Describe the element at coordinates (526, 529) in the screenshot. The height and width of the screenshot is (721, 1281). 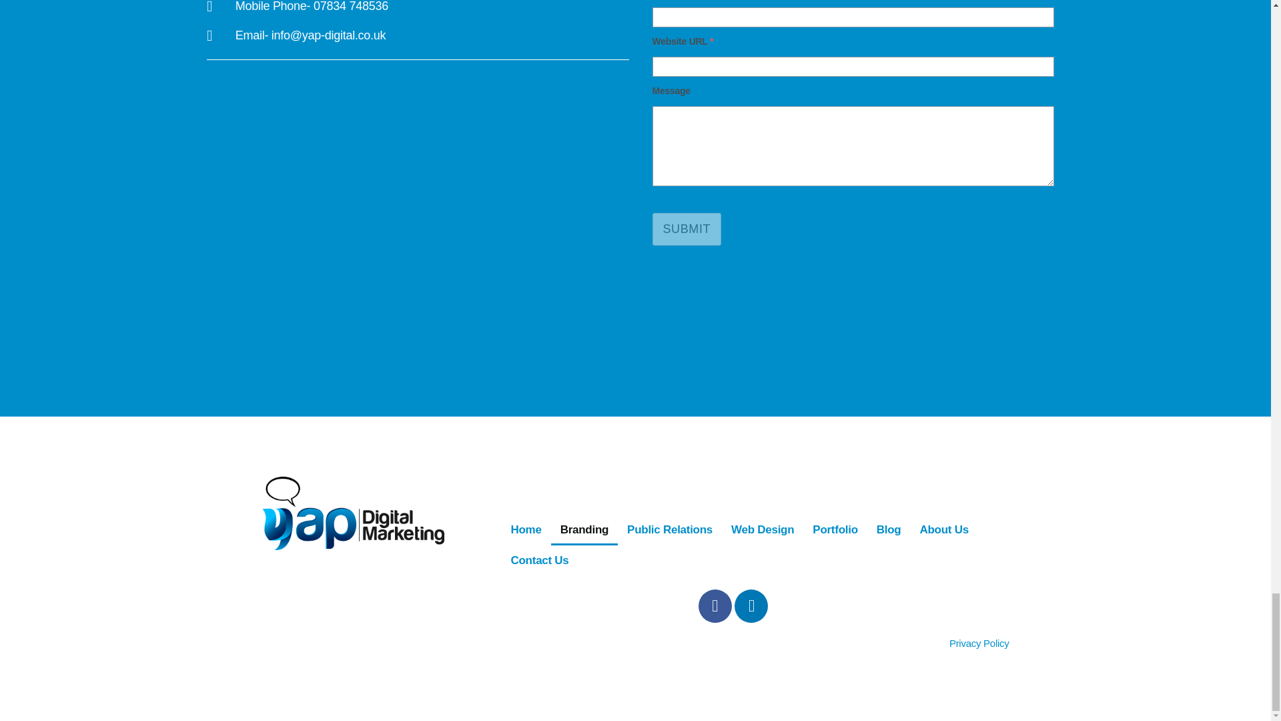
I see `Home` at that location.